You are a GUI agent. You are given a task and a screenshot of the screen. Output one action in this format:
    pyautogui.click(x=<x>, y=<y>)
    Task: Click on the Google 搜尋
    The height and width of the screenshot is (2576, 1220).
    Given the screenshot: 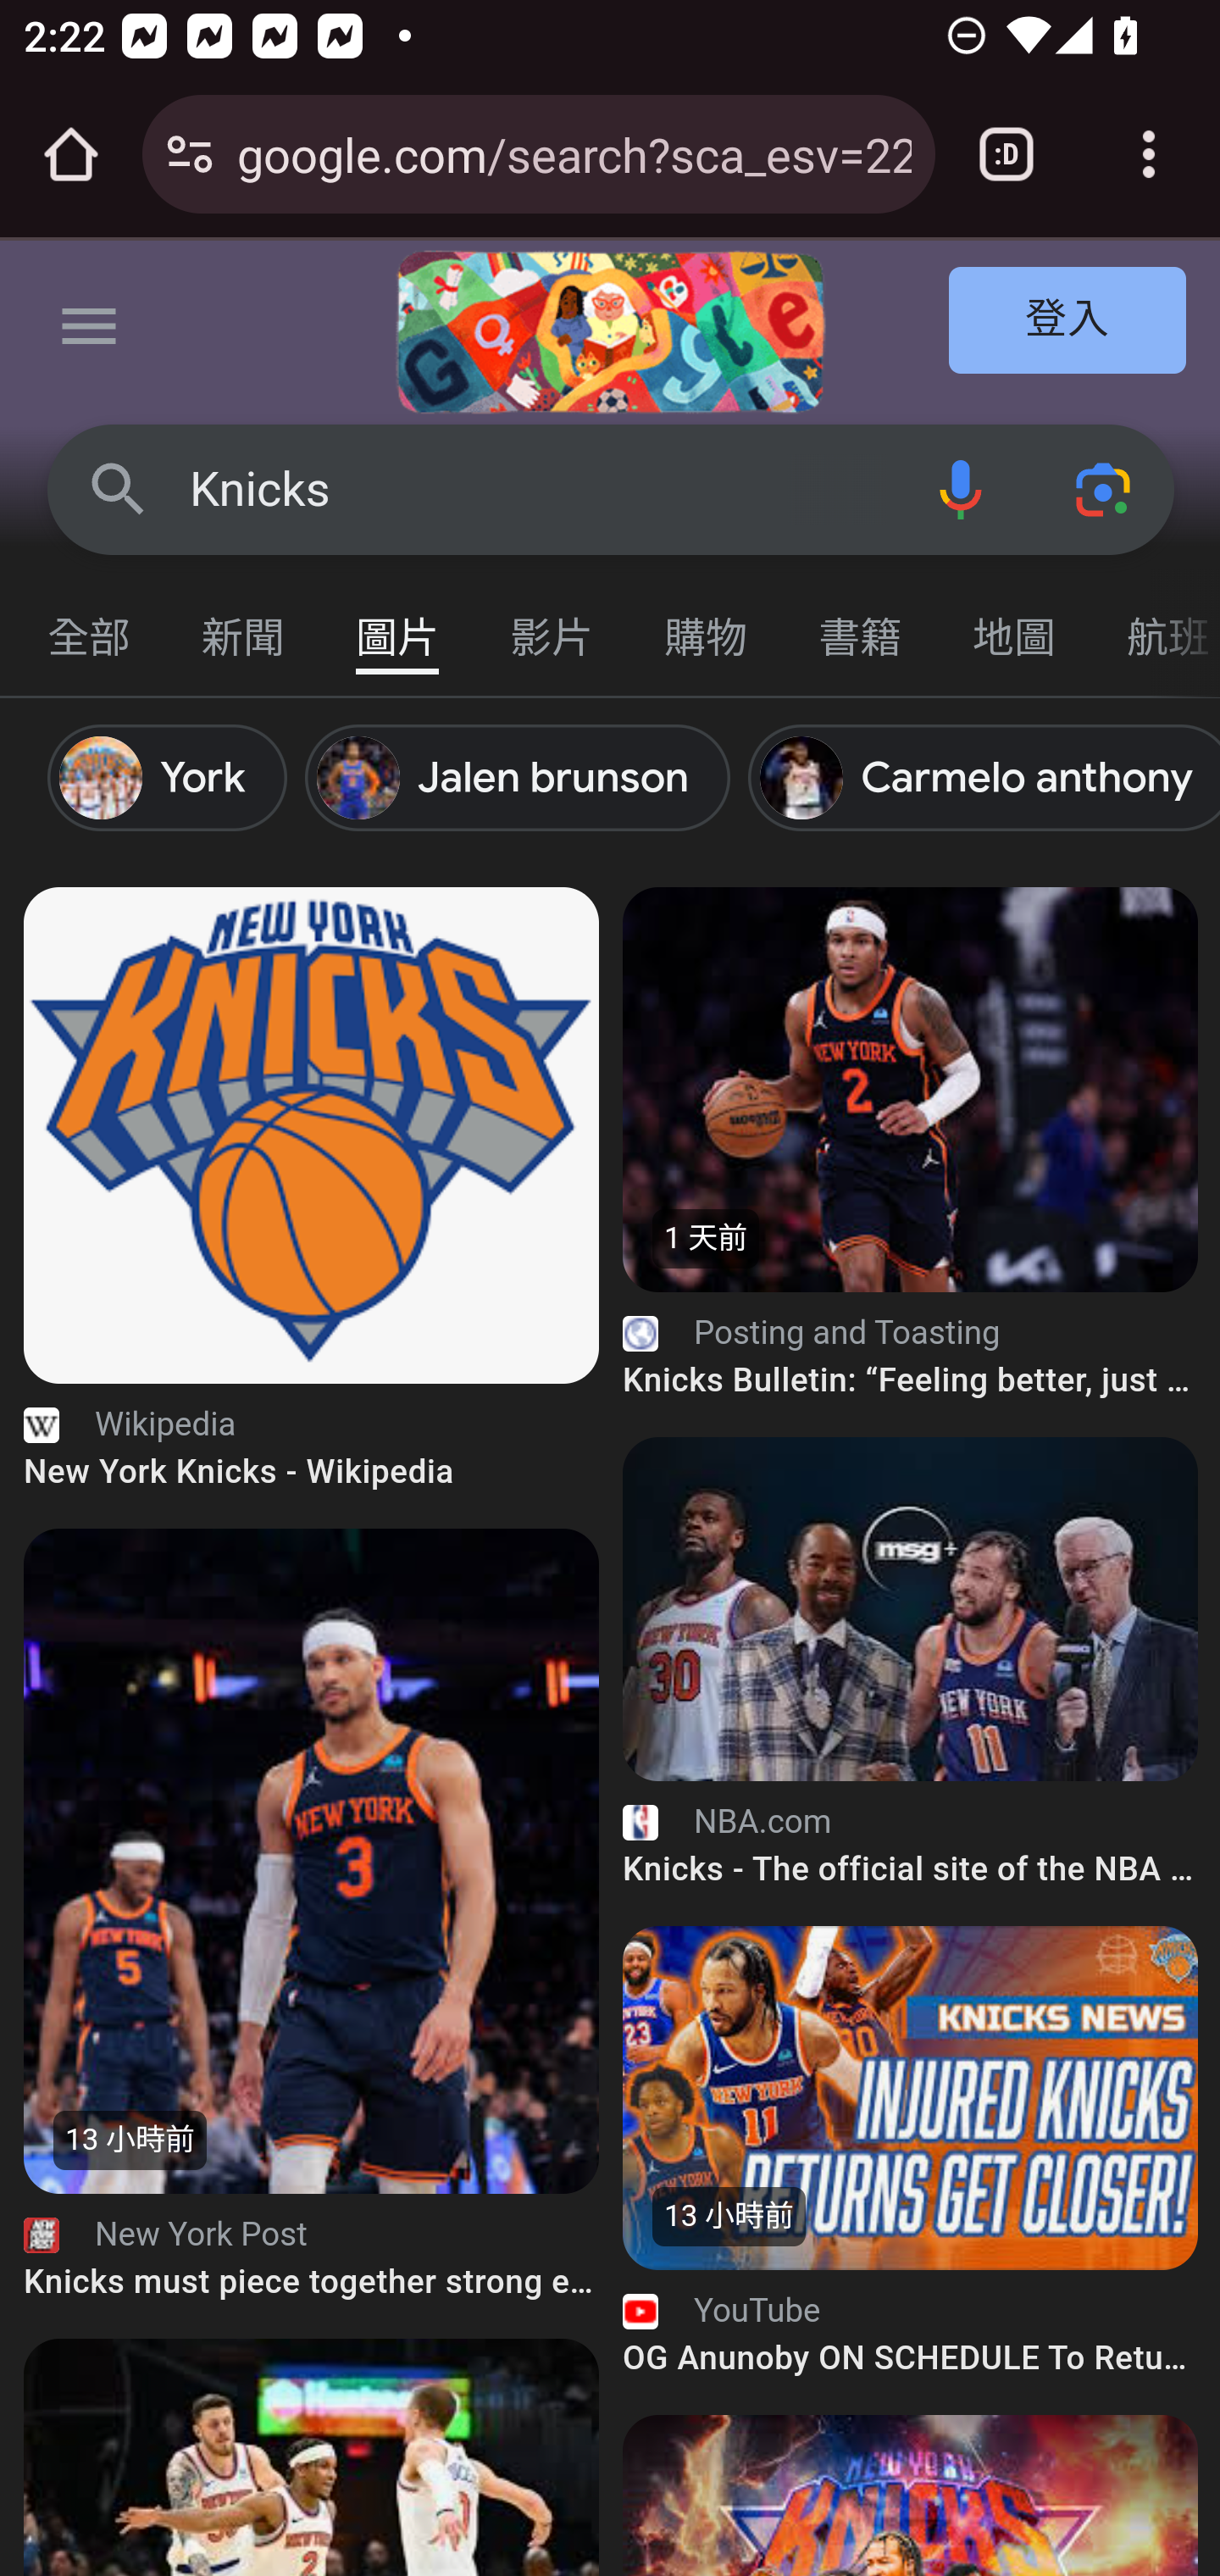 What is the action you would take?
    pyautogui.click(x=119, y=488)
    